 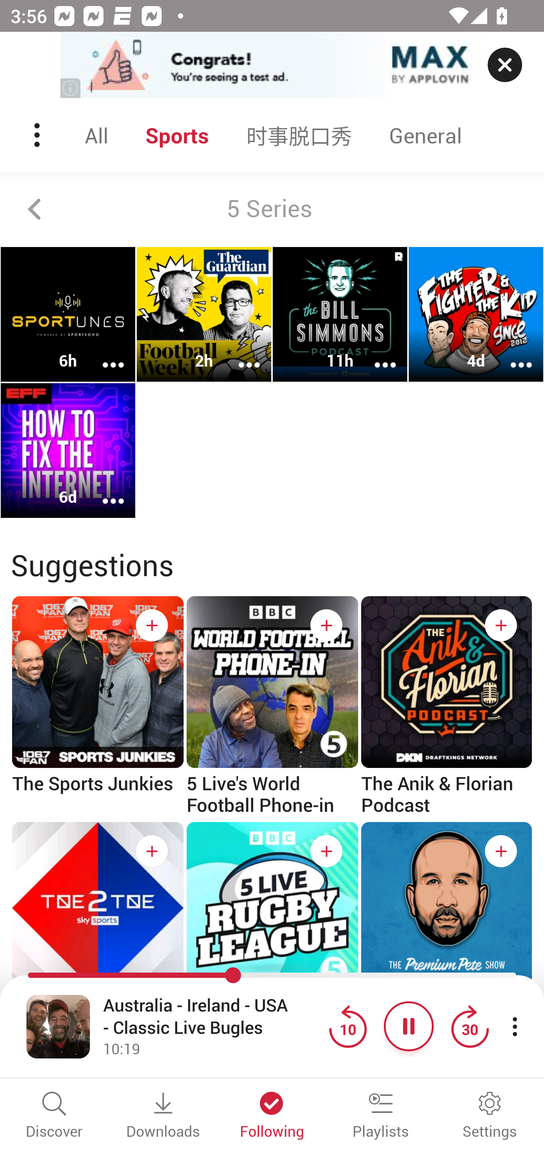 I want to click on Subscribe button, so click(x=152, y=851).